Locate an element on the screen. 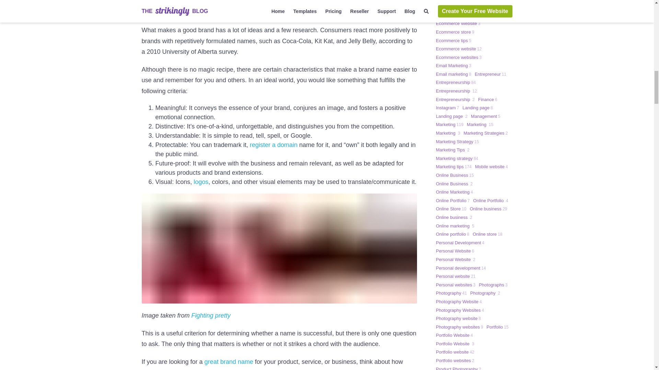  Fighting pretty is located at coordinates (211, 315).